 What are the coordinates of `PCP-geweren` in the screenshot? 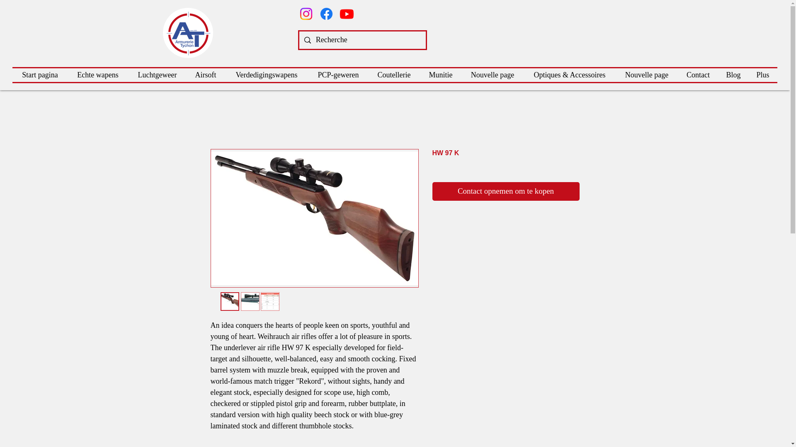 It's located at (338, 75).